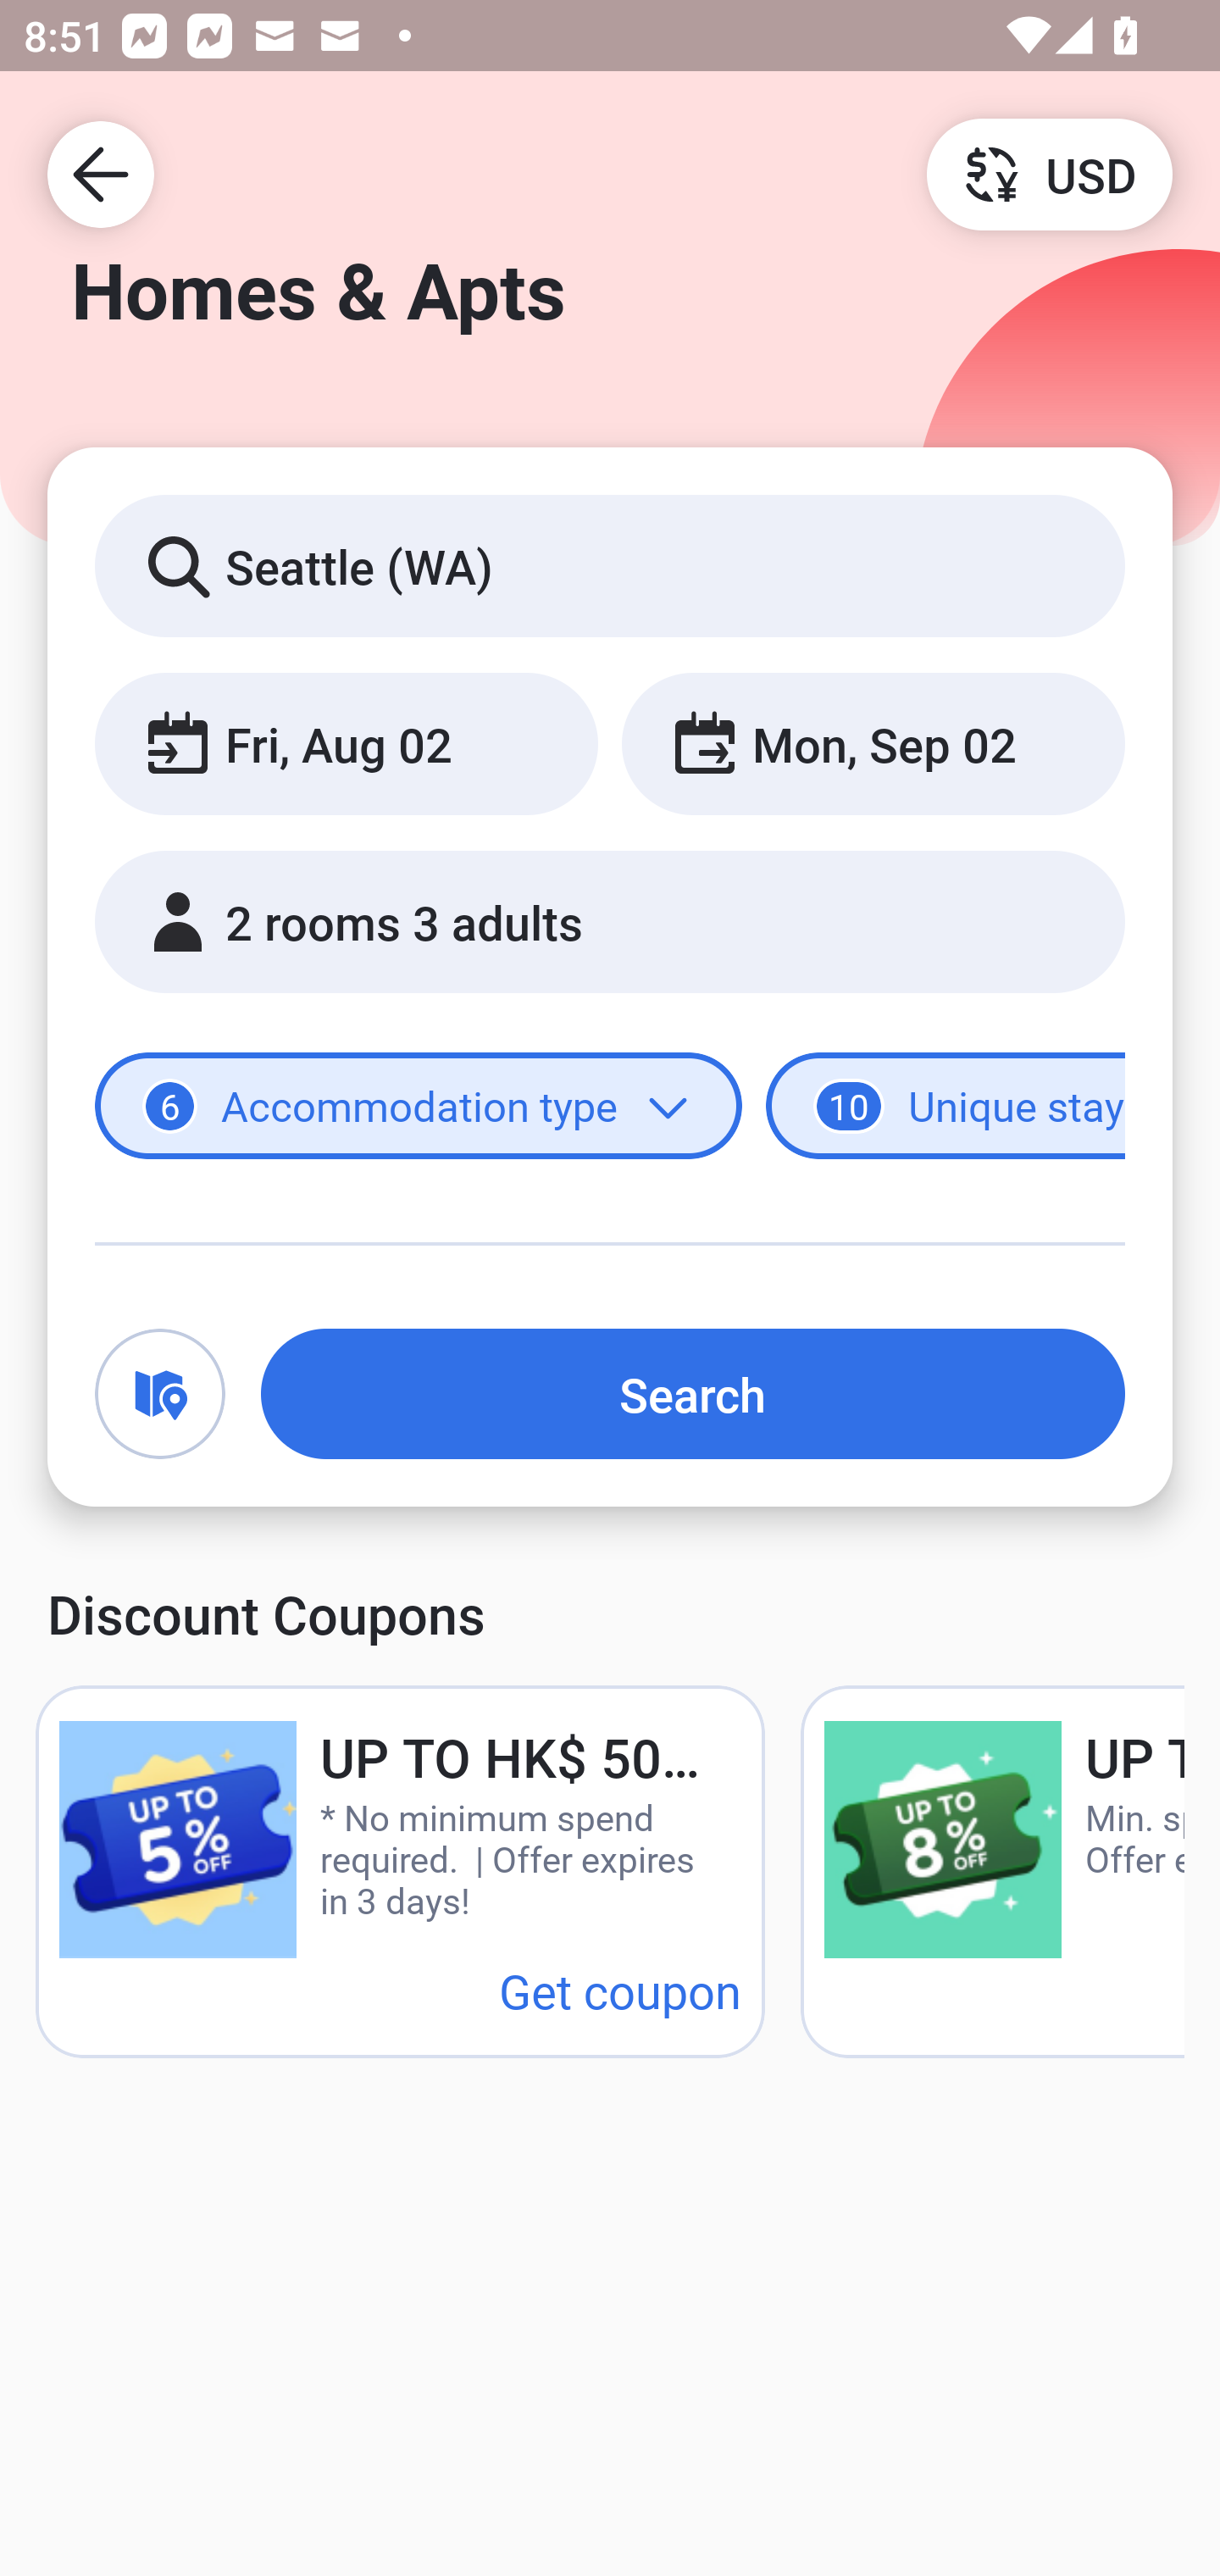  I want to click on 10 Unique stays, so click(945, 1107).